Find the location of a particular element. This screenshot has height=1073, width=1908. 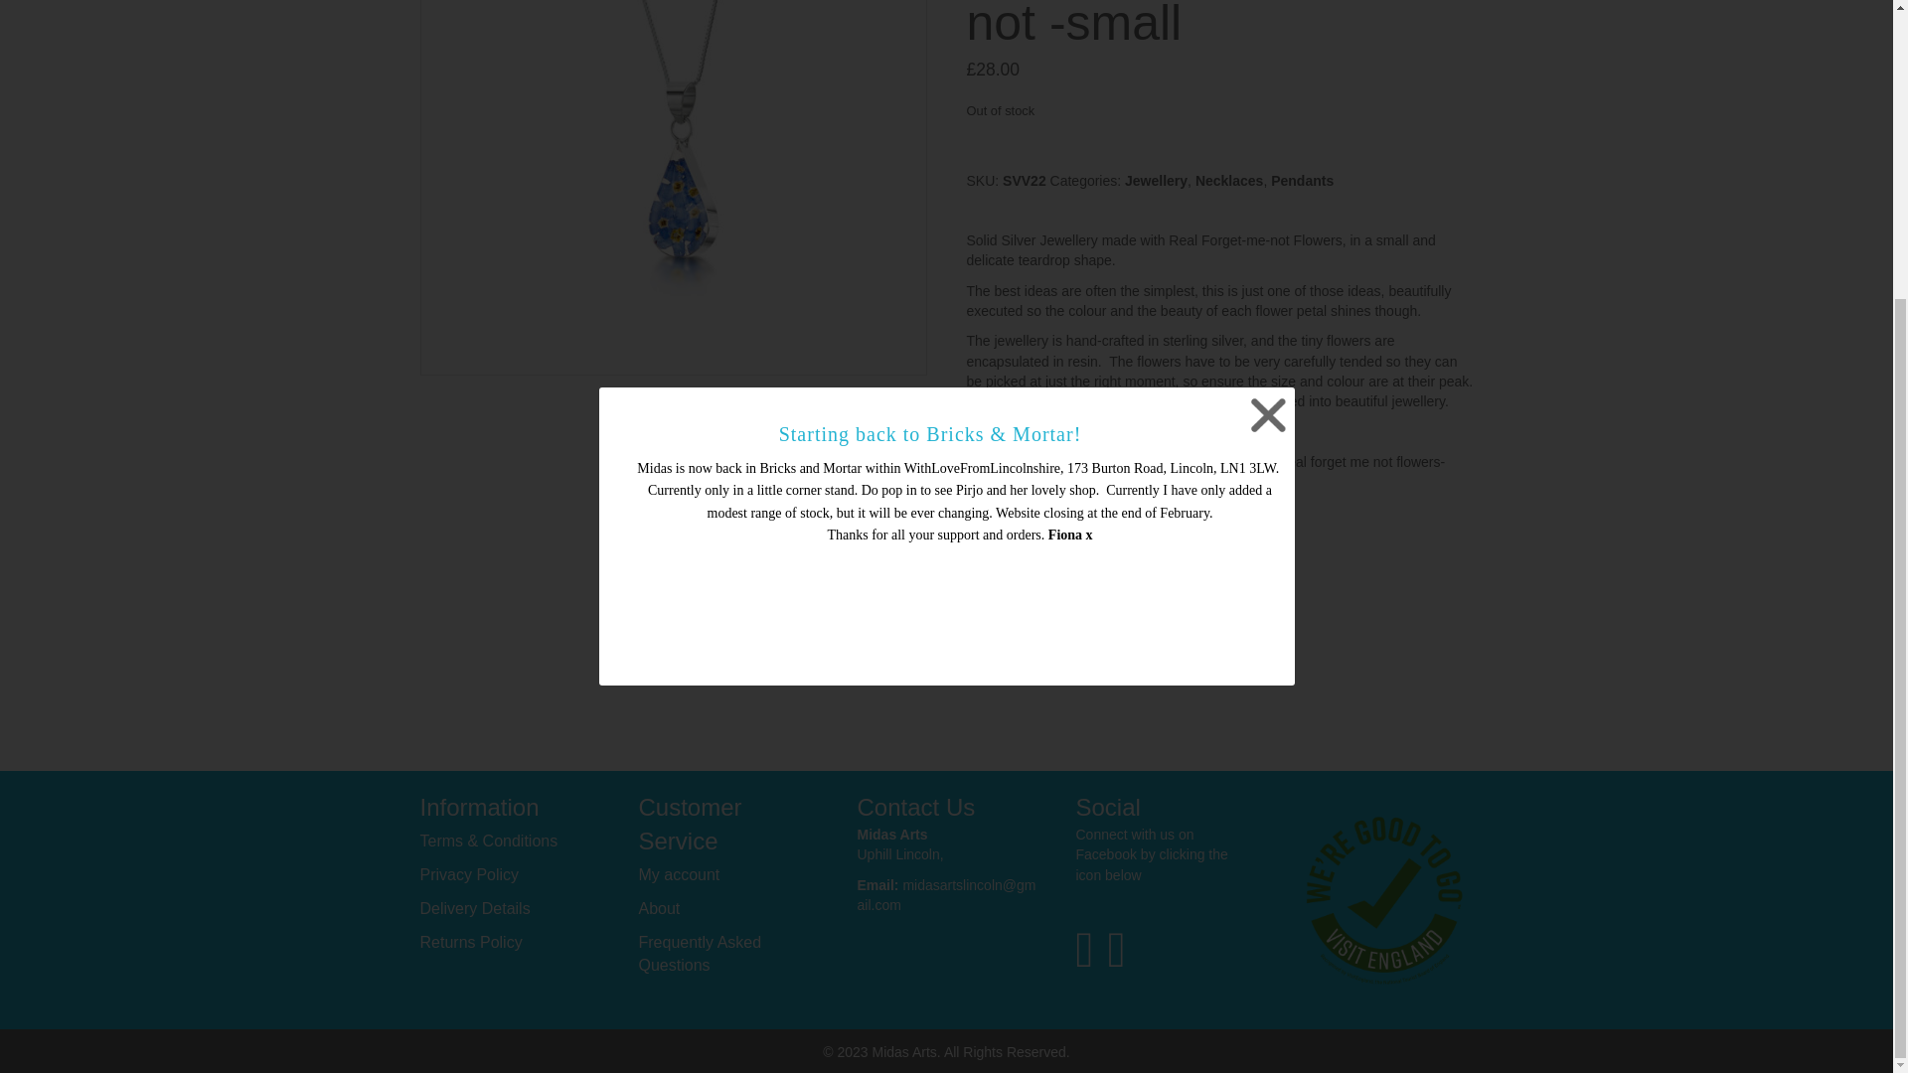

fp02 is located at coordinates (672, 188).